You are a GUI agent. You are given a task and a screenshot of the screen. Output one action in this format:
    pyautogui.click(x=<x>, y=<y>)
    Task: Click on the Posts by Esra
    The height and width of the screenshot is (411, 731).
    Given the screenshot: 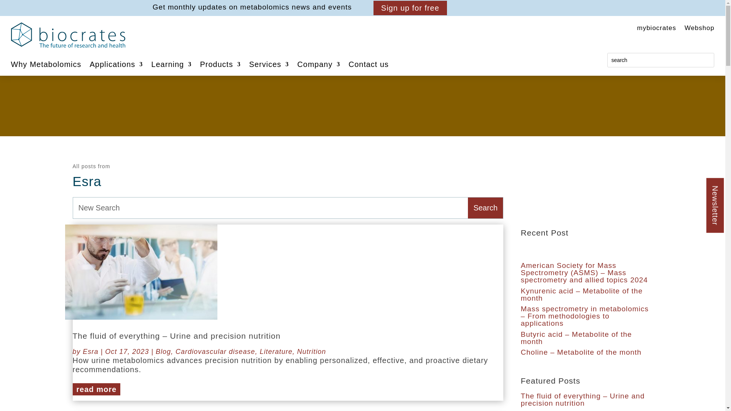 What is the action you would take?
    pyautogui.click(x=91, y=352)
    